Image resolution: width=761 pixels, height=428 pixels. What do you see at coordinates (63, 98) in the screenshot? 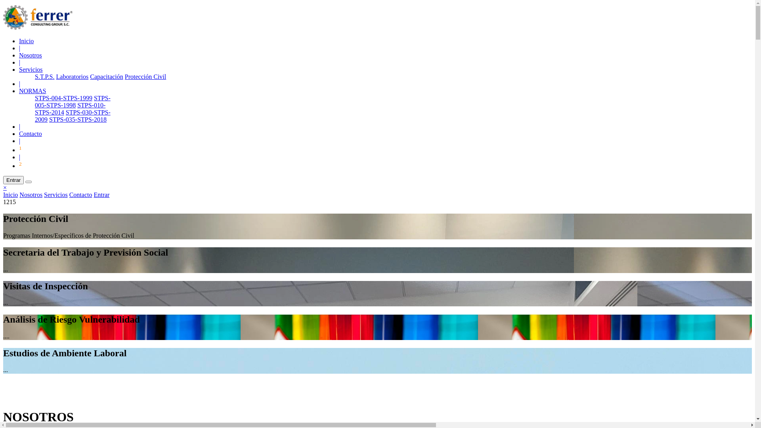
I see `STPS-004-STPS-1999` at bounding box center [63, 98].